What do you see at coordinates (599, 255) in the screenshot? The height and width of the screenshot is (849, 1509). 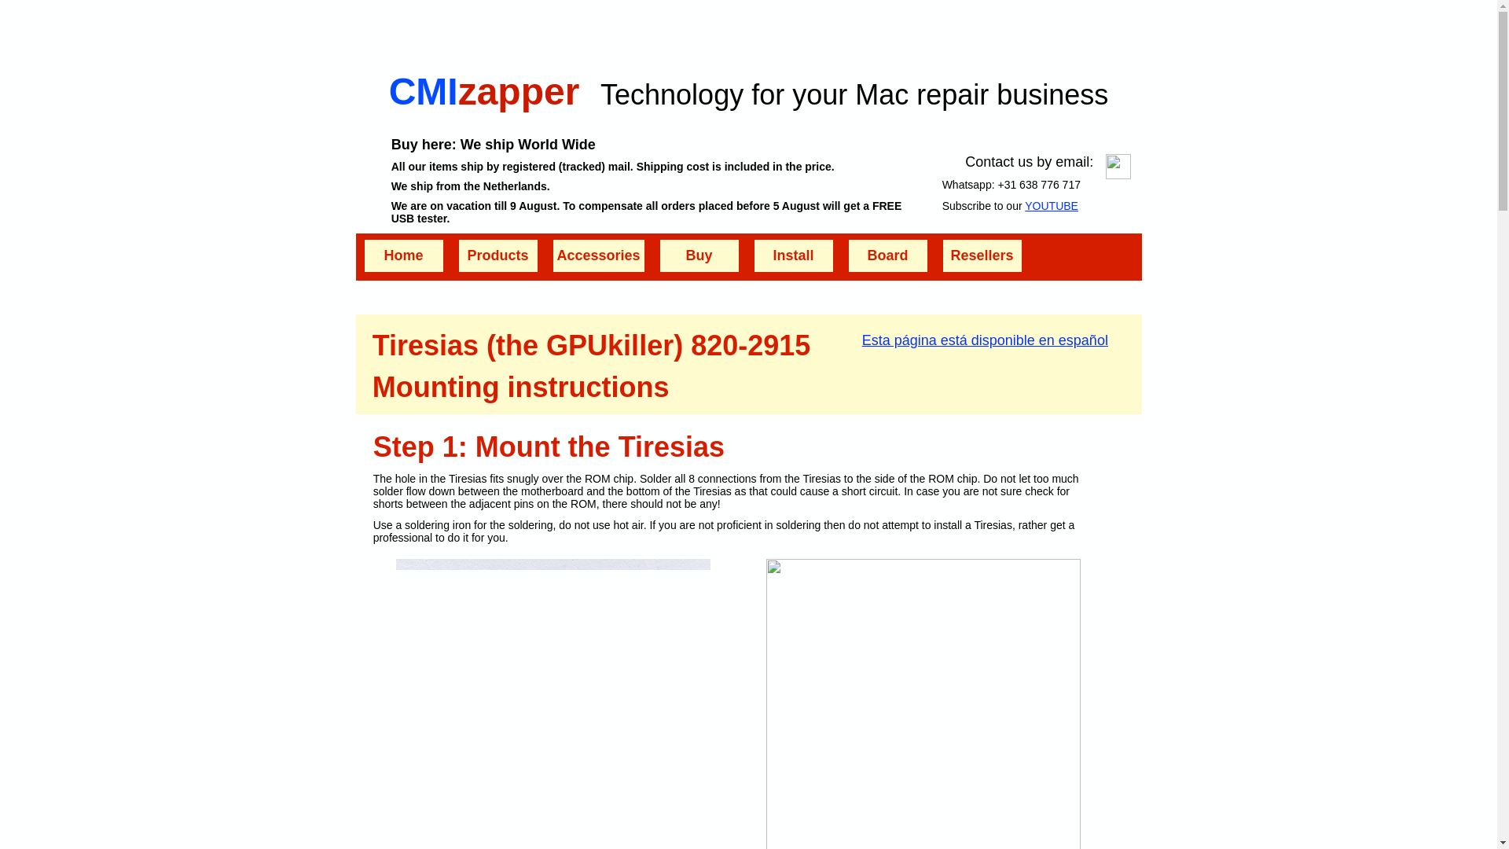 I see `Accessories` at bounding box center [599, 255].